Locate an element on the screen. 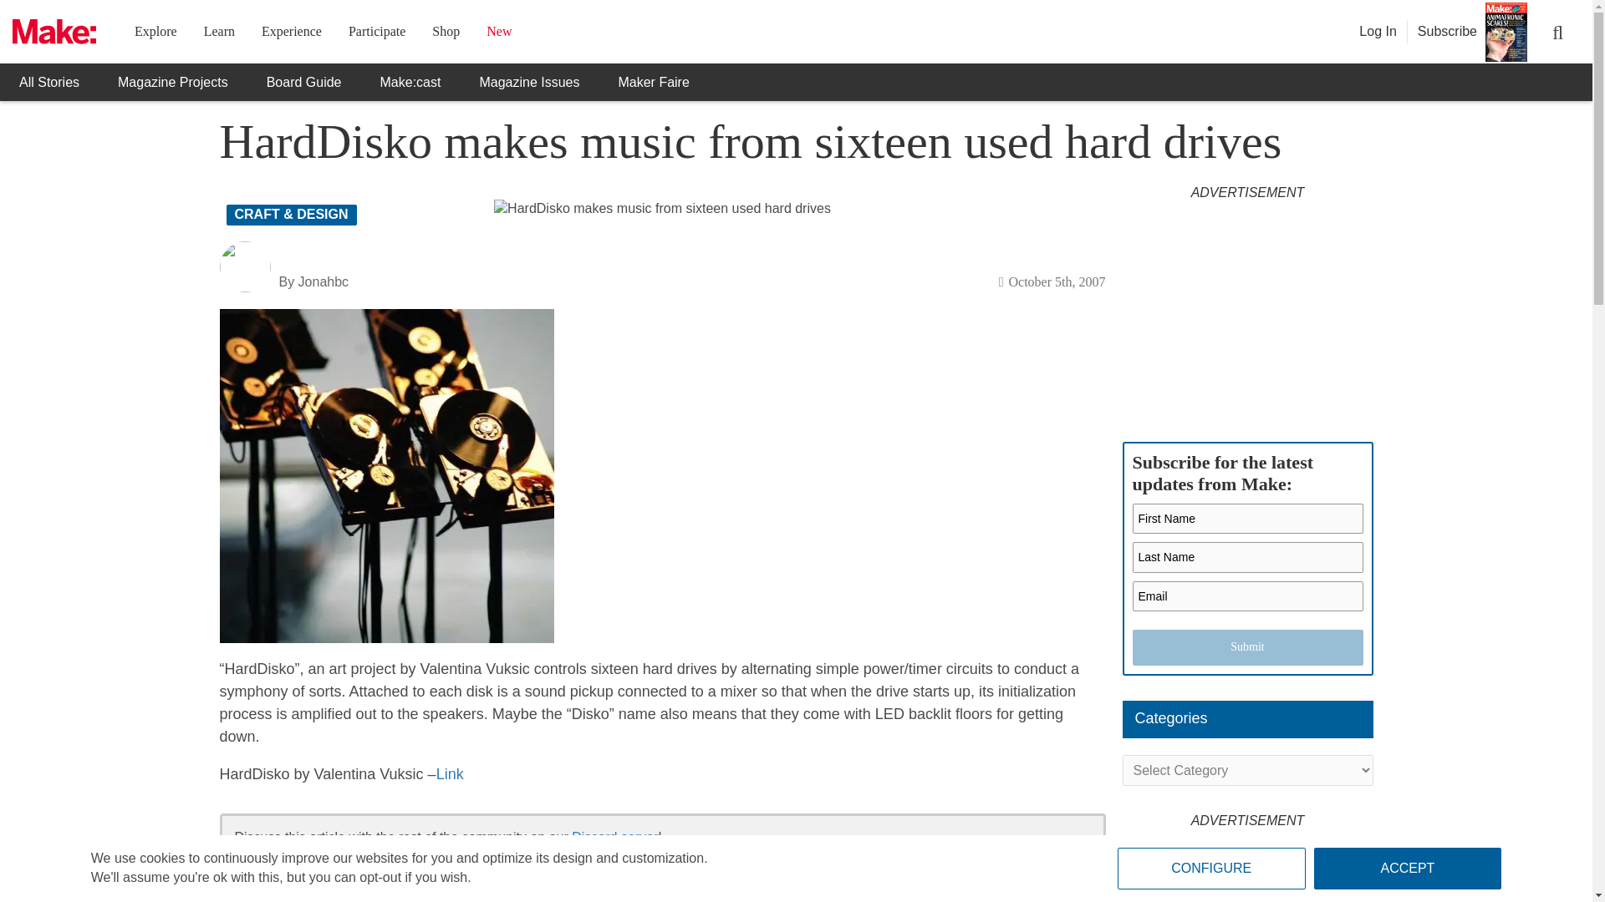 Image resolution: width=1605 pixels, height=902 pixels. 3rd party ad content is located at coordinates (1247, 312).